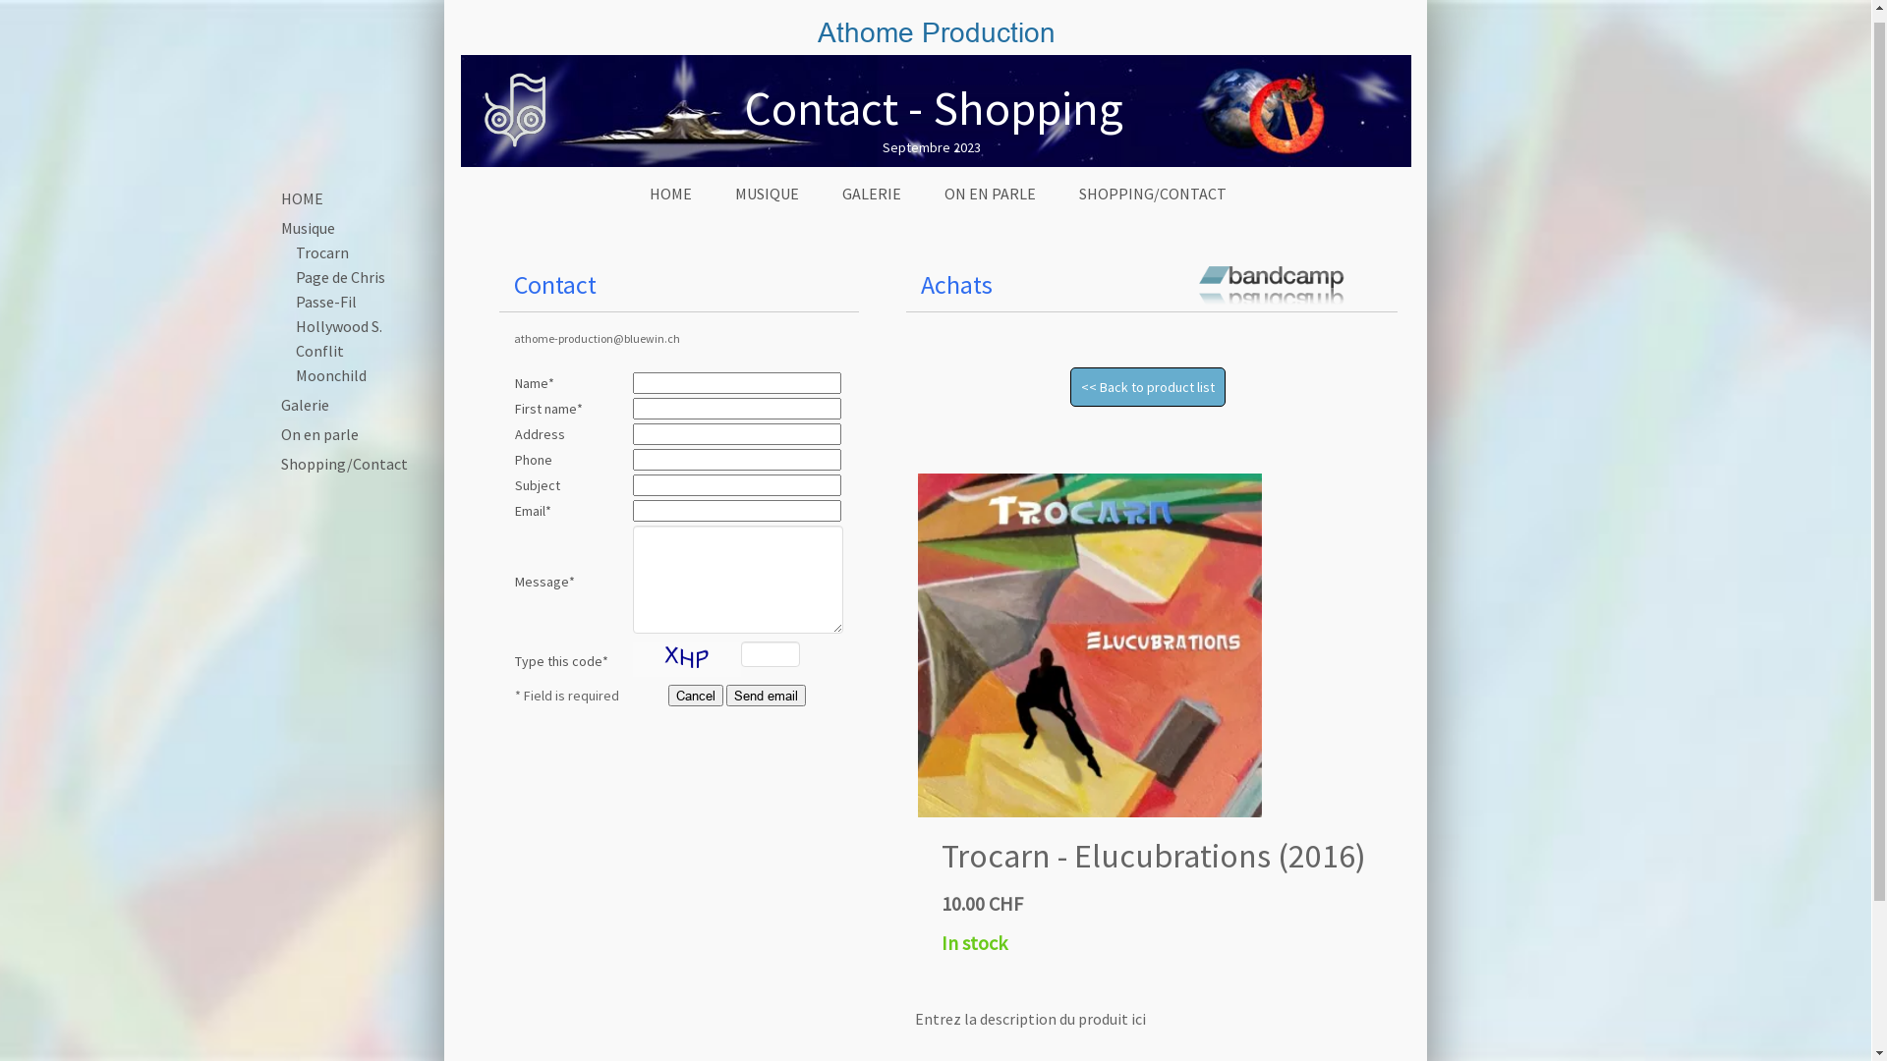 This screenshot has height=1061, width=1887. I want to click on On en parle, so click(313, 444).